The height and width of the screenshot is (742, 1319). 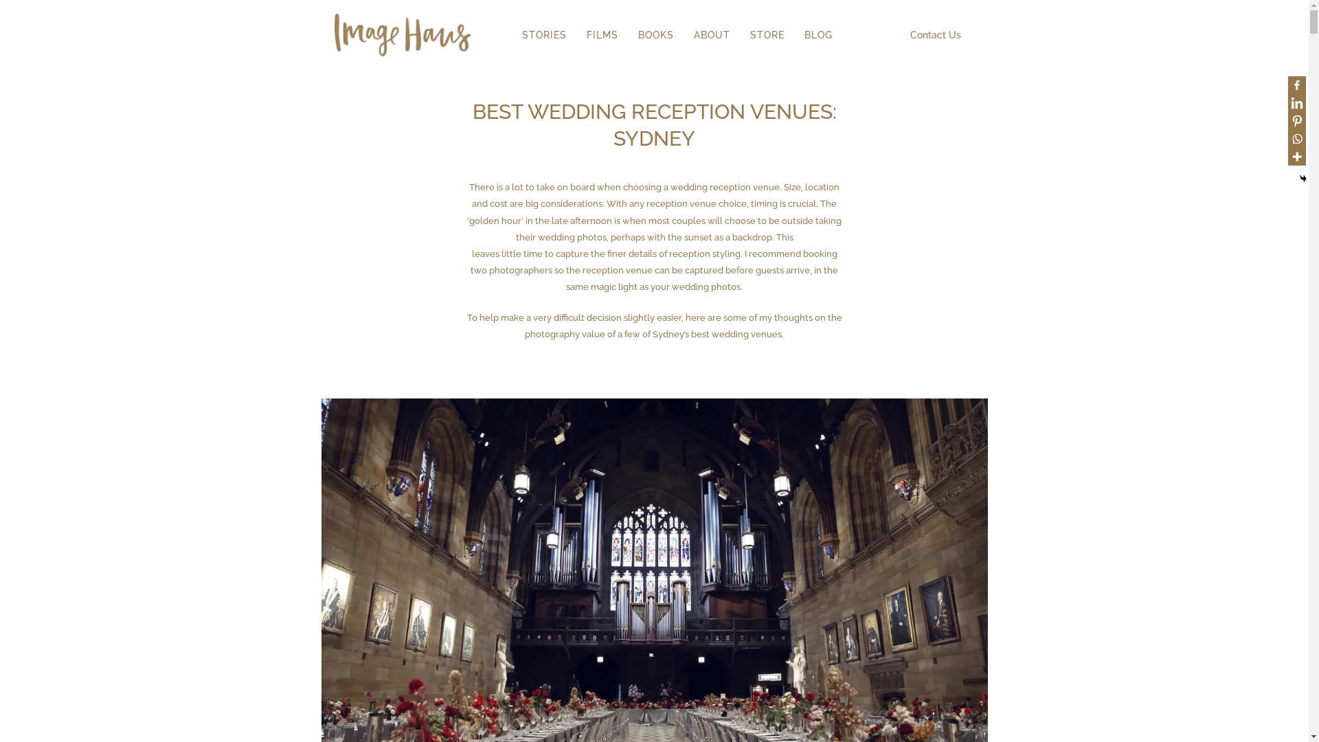 What do you see at coordinates (403, 35) in the screenshot?
I see `image haus logo` at bounding box center [403, 35].